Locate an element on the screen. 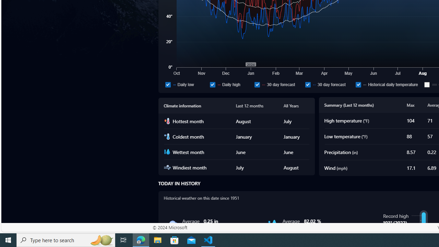 The image size is (439, 247). Daily low is located at coordinates (186, 84).